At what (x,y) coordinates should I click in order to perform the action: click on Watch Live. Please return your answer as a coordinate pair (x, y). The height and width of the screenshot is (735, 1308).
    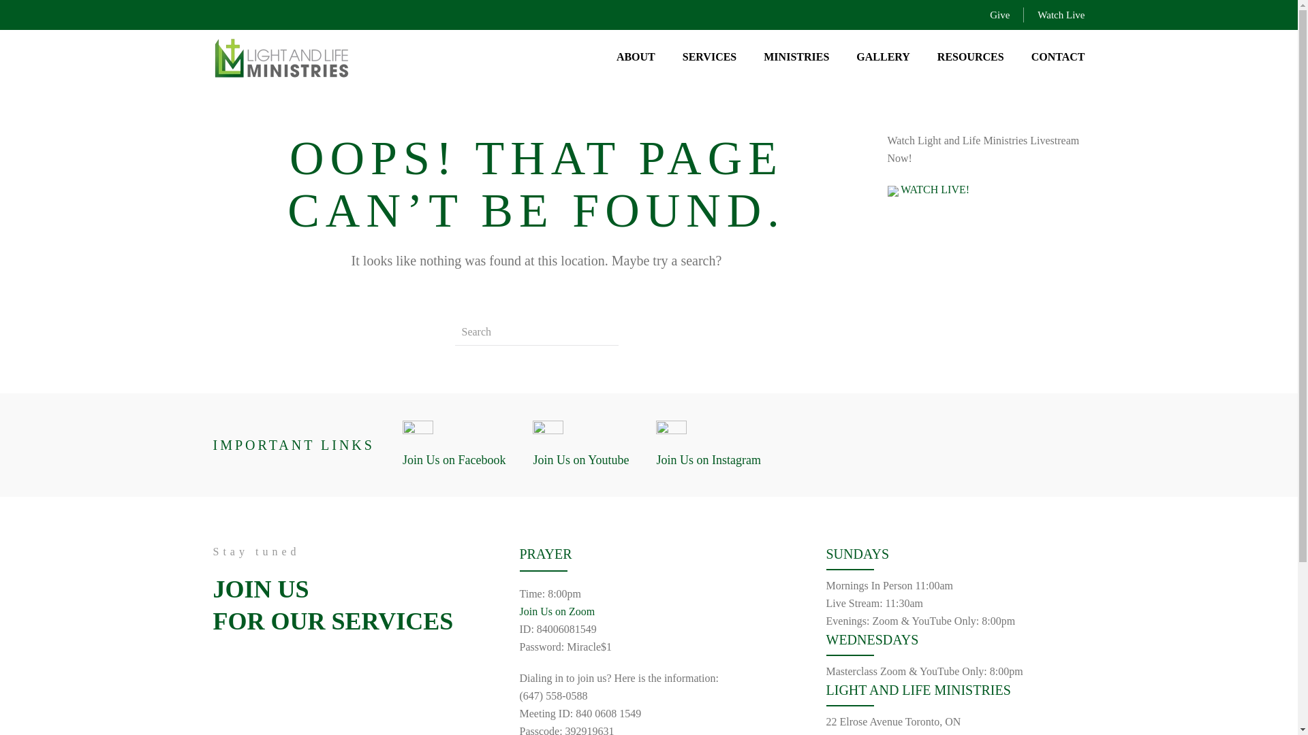
    Looking at the image, I should click on (1060, 14).